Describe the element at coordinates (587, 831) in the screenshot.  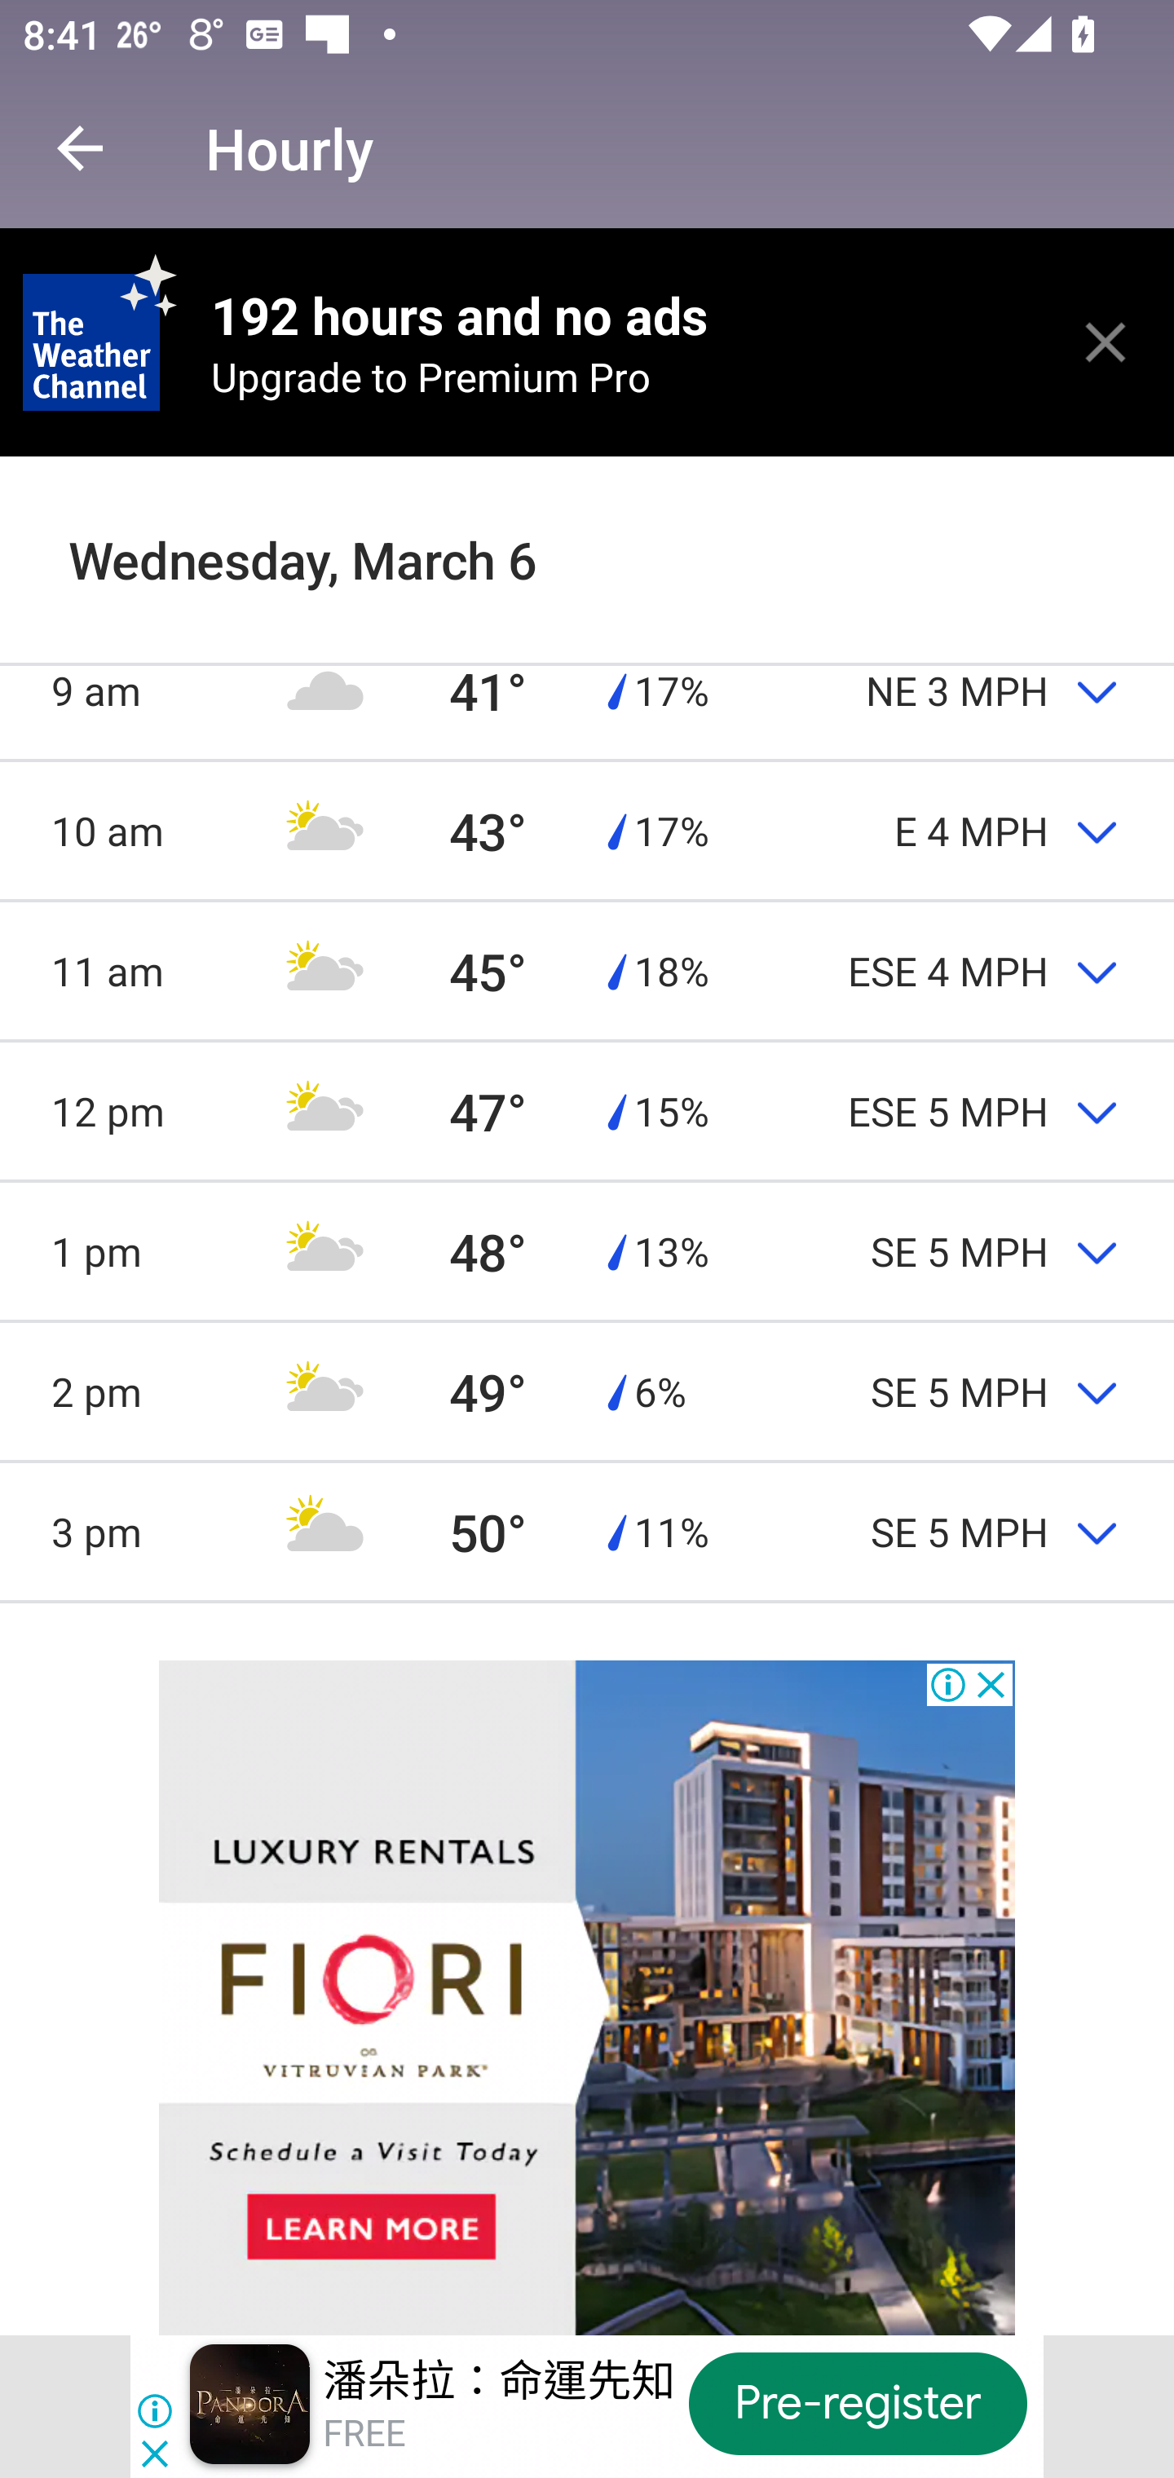
I see `10 am 43° 17% E 4 MPH` at that location.